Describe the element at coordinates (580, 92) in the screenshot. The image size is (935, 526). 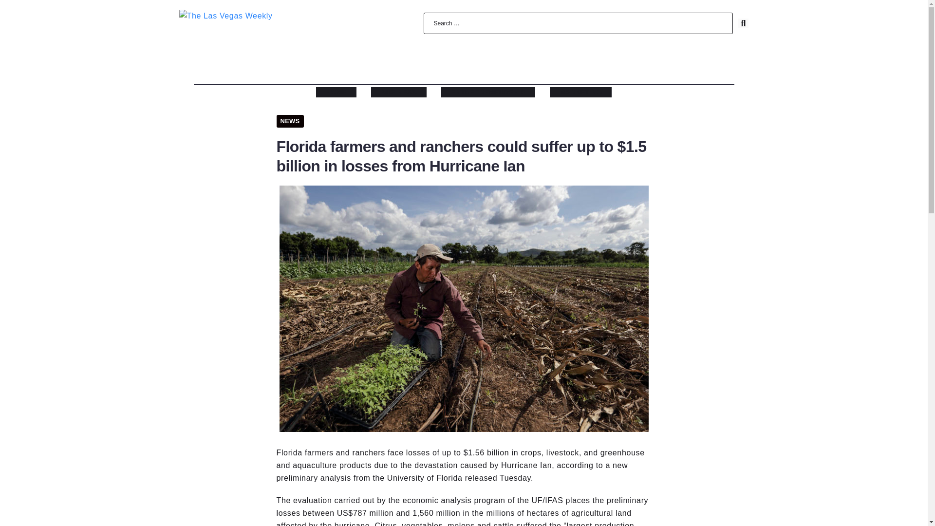
I see `MARKETING` at that location.